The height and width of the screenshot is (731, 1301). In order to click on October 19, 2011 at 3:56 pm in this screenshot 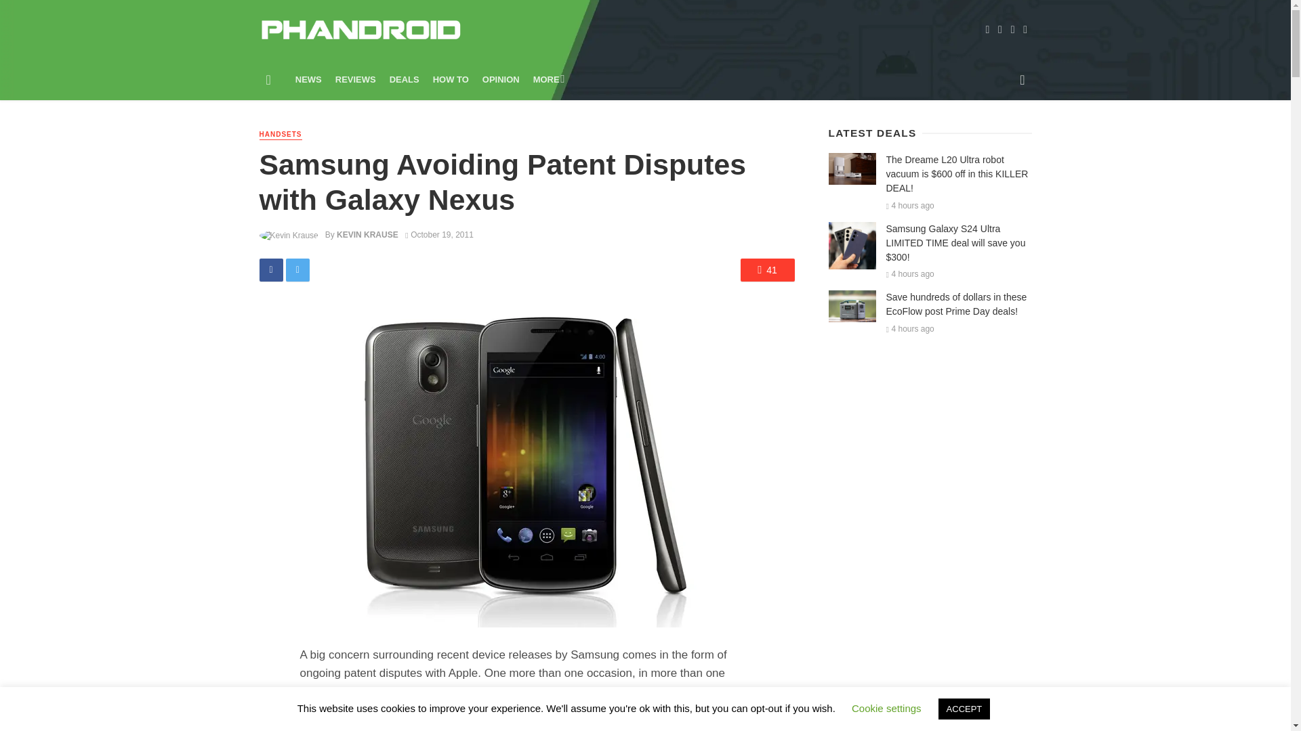, I will do `click(439, 235)`.